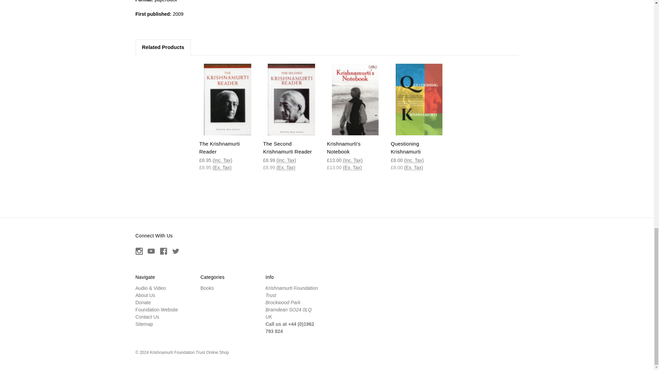 This screenshot has width=659, height=370. Describe the element at coordinates (222, 167) in the screenshot. I see `Excluding Tax` at that location.